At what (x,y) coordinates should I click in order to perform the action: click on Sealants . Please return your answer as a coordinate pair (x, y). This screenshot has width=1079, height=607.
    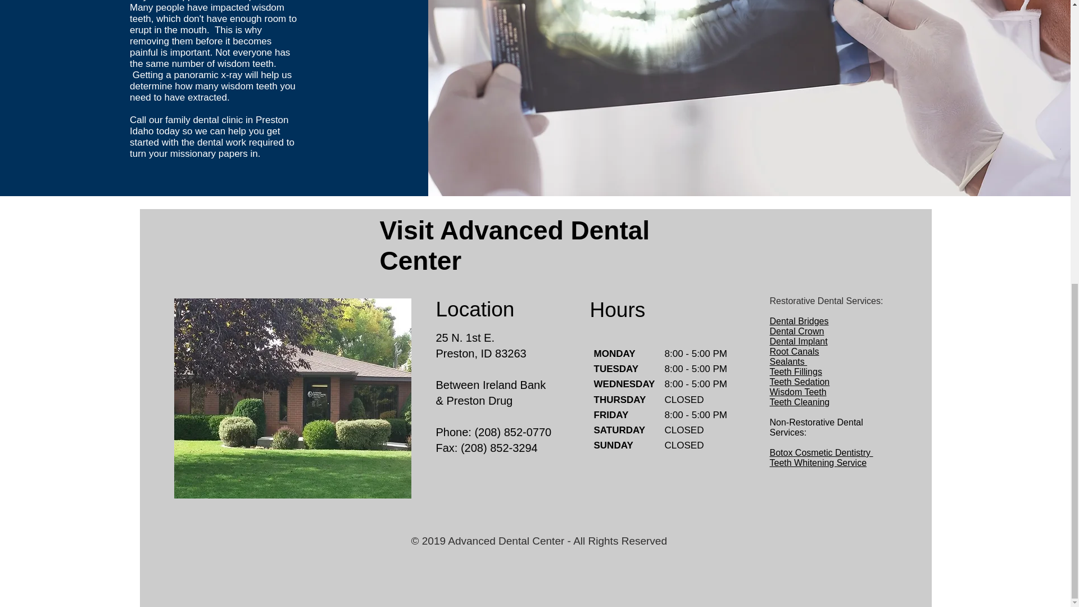
    Looking at the image, I should click on (788, 362).